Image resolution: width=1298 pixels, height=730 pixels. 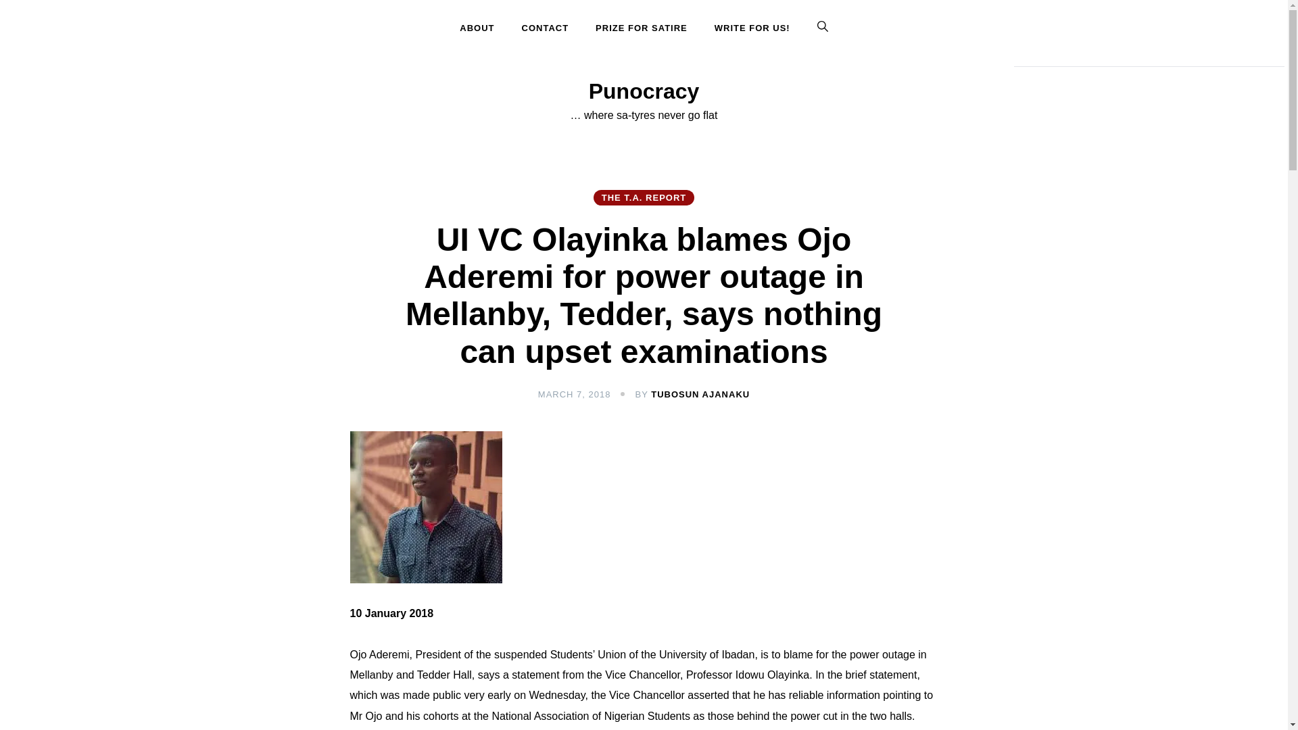 What do you see at coordinates (546, 28) in the screenshot?
I see `CONTACT` at bounding box center [546, 28].